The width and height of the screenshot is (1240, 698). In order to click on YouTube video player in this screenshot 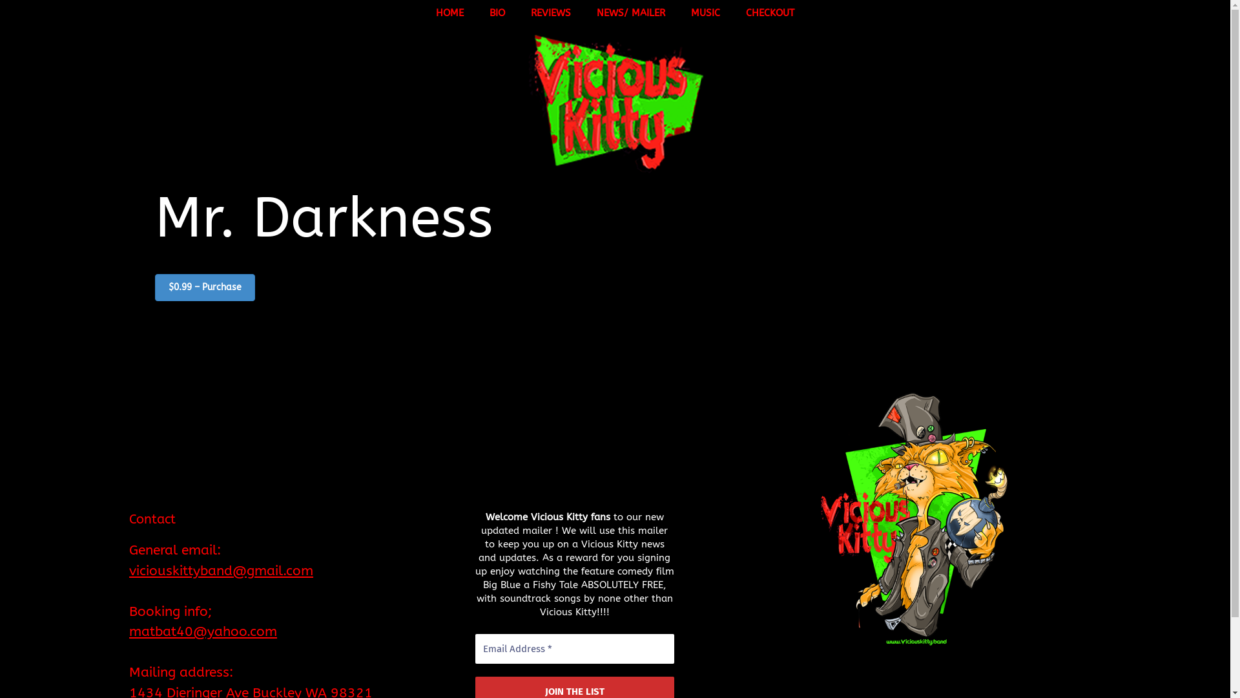, I will do `click(559, 436)`.